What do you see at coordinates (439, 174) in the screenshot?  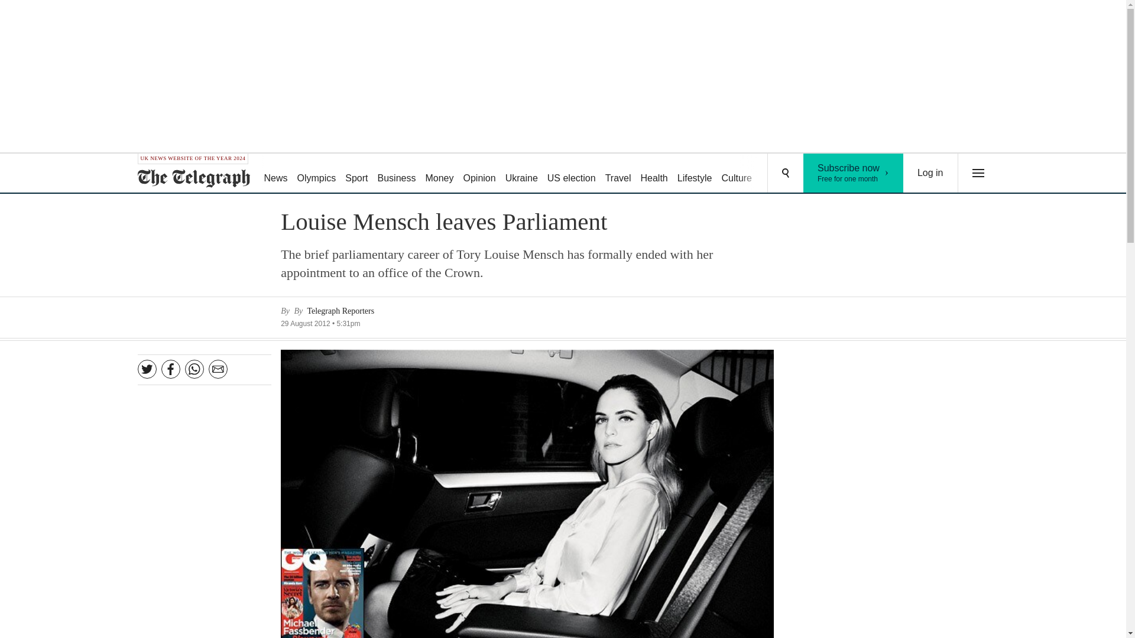 I see `Health` at bounding box center [439, 174].